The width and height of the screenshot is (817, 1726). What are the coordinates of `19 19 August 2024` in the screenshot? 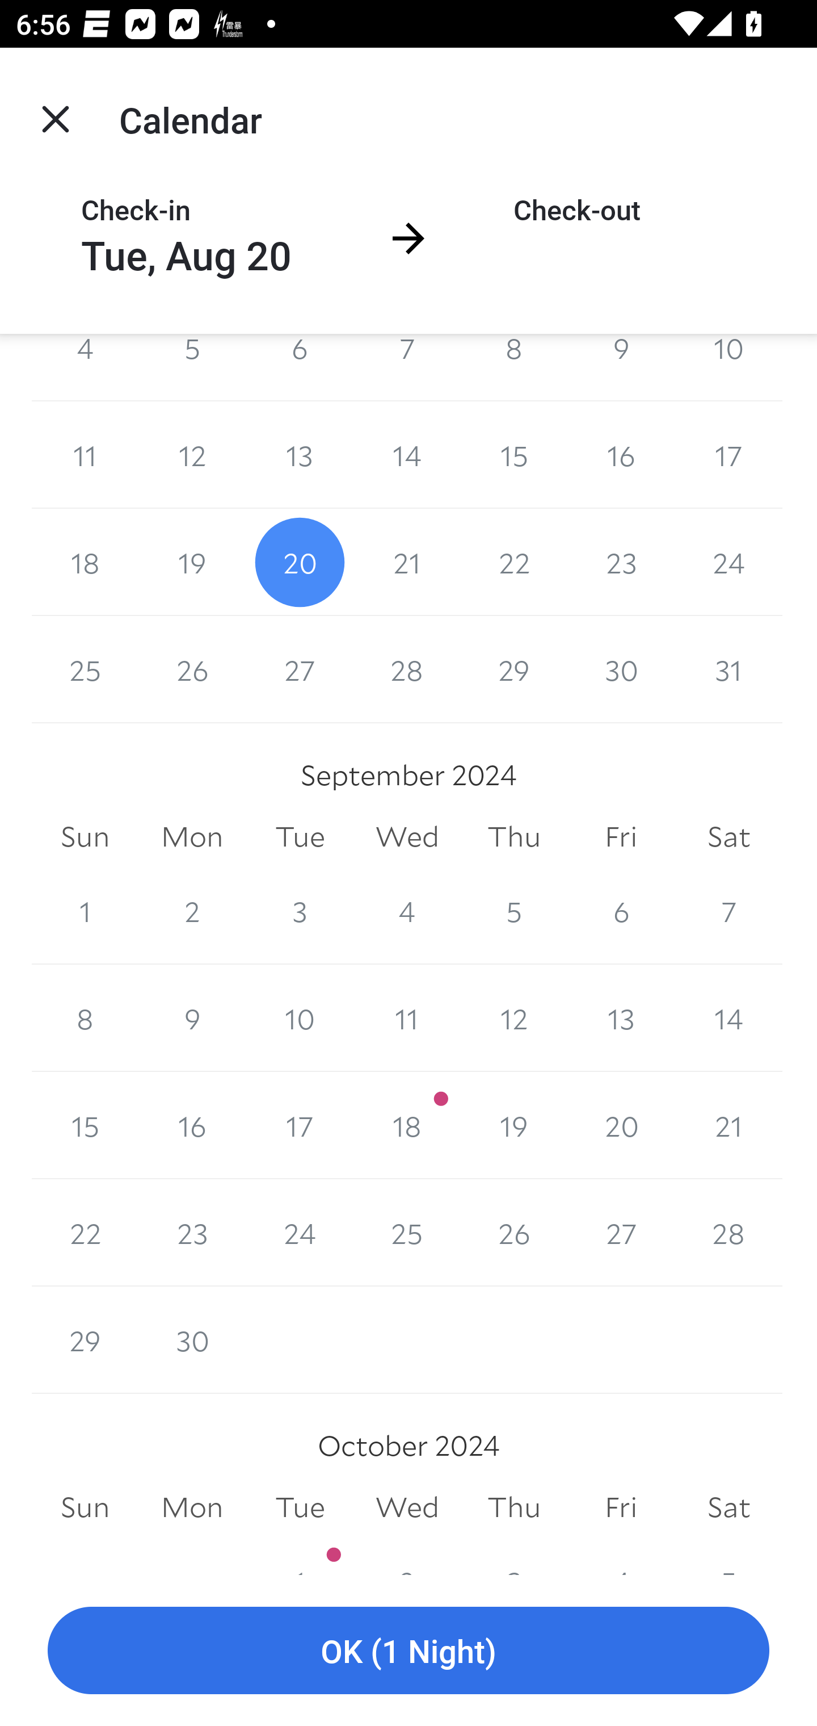 It's located at (192, 562).